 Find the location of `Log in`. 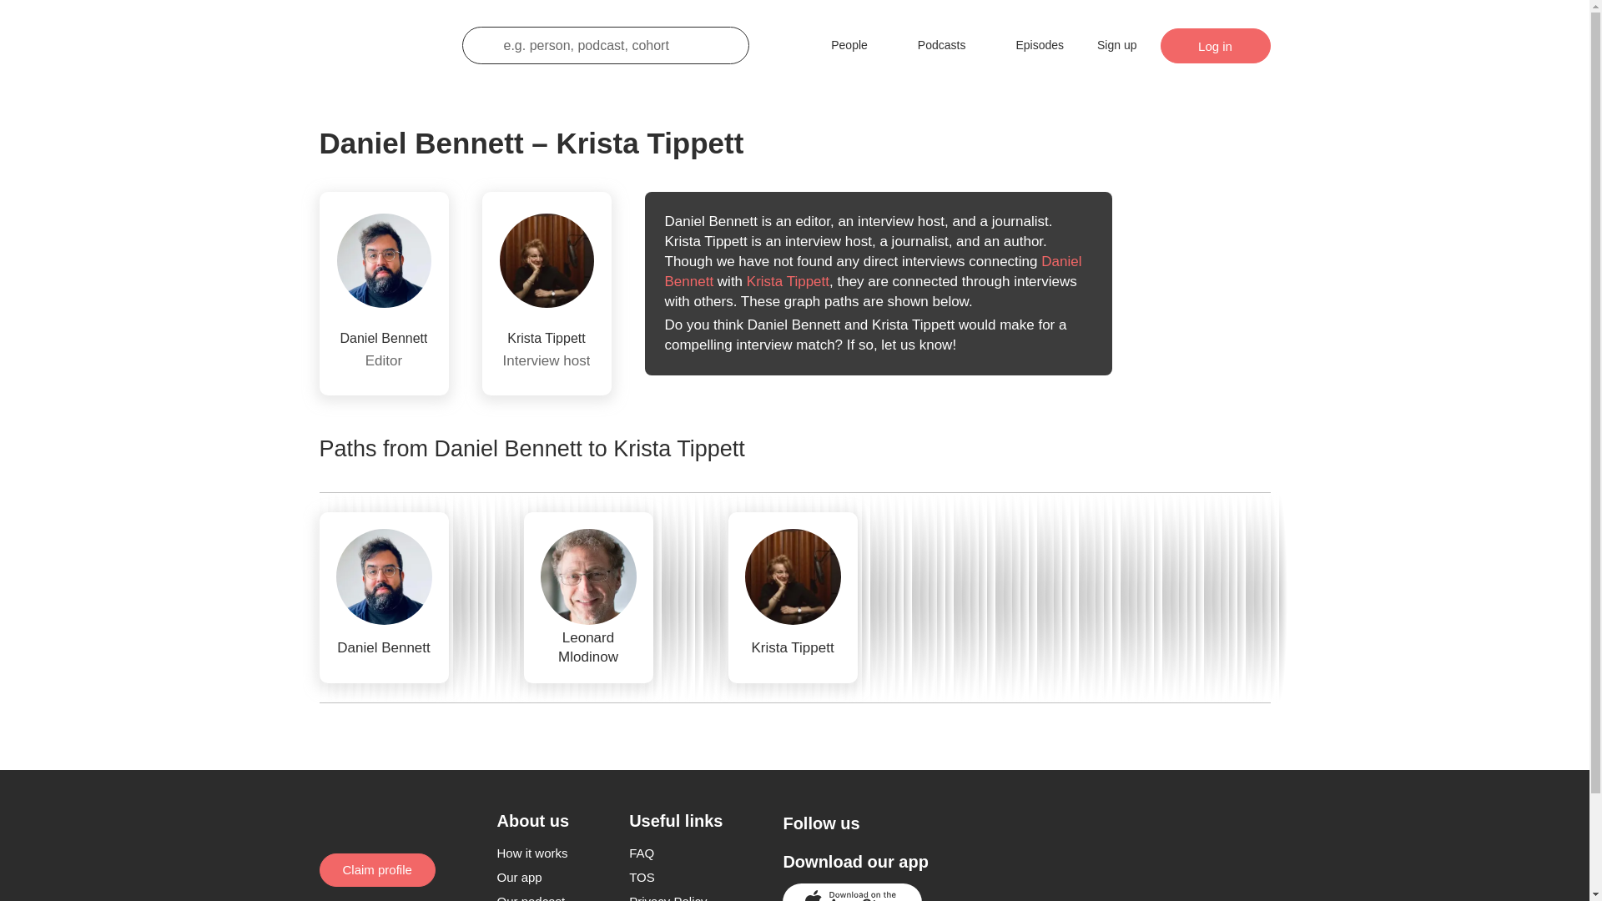

Log in is located at coordinates (1215, 45).